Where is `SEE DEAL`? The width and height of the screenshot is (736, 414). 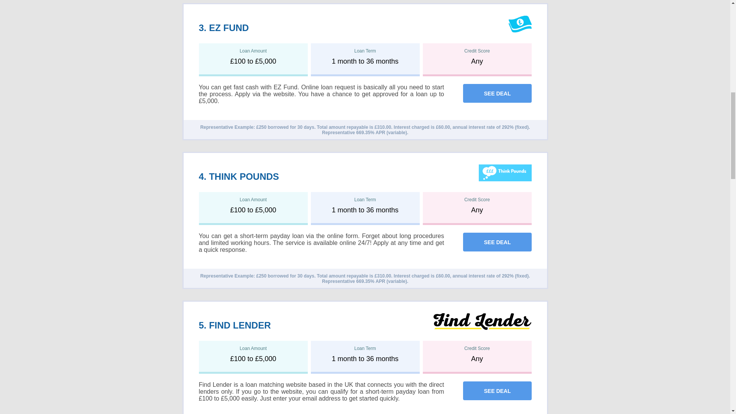
SEE DEAL is located at coordinates (497, 94).